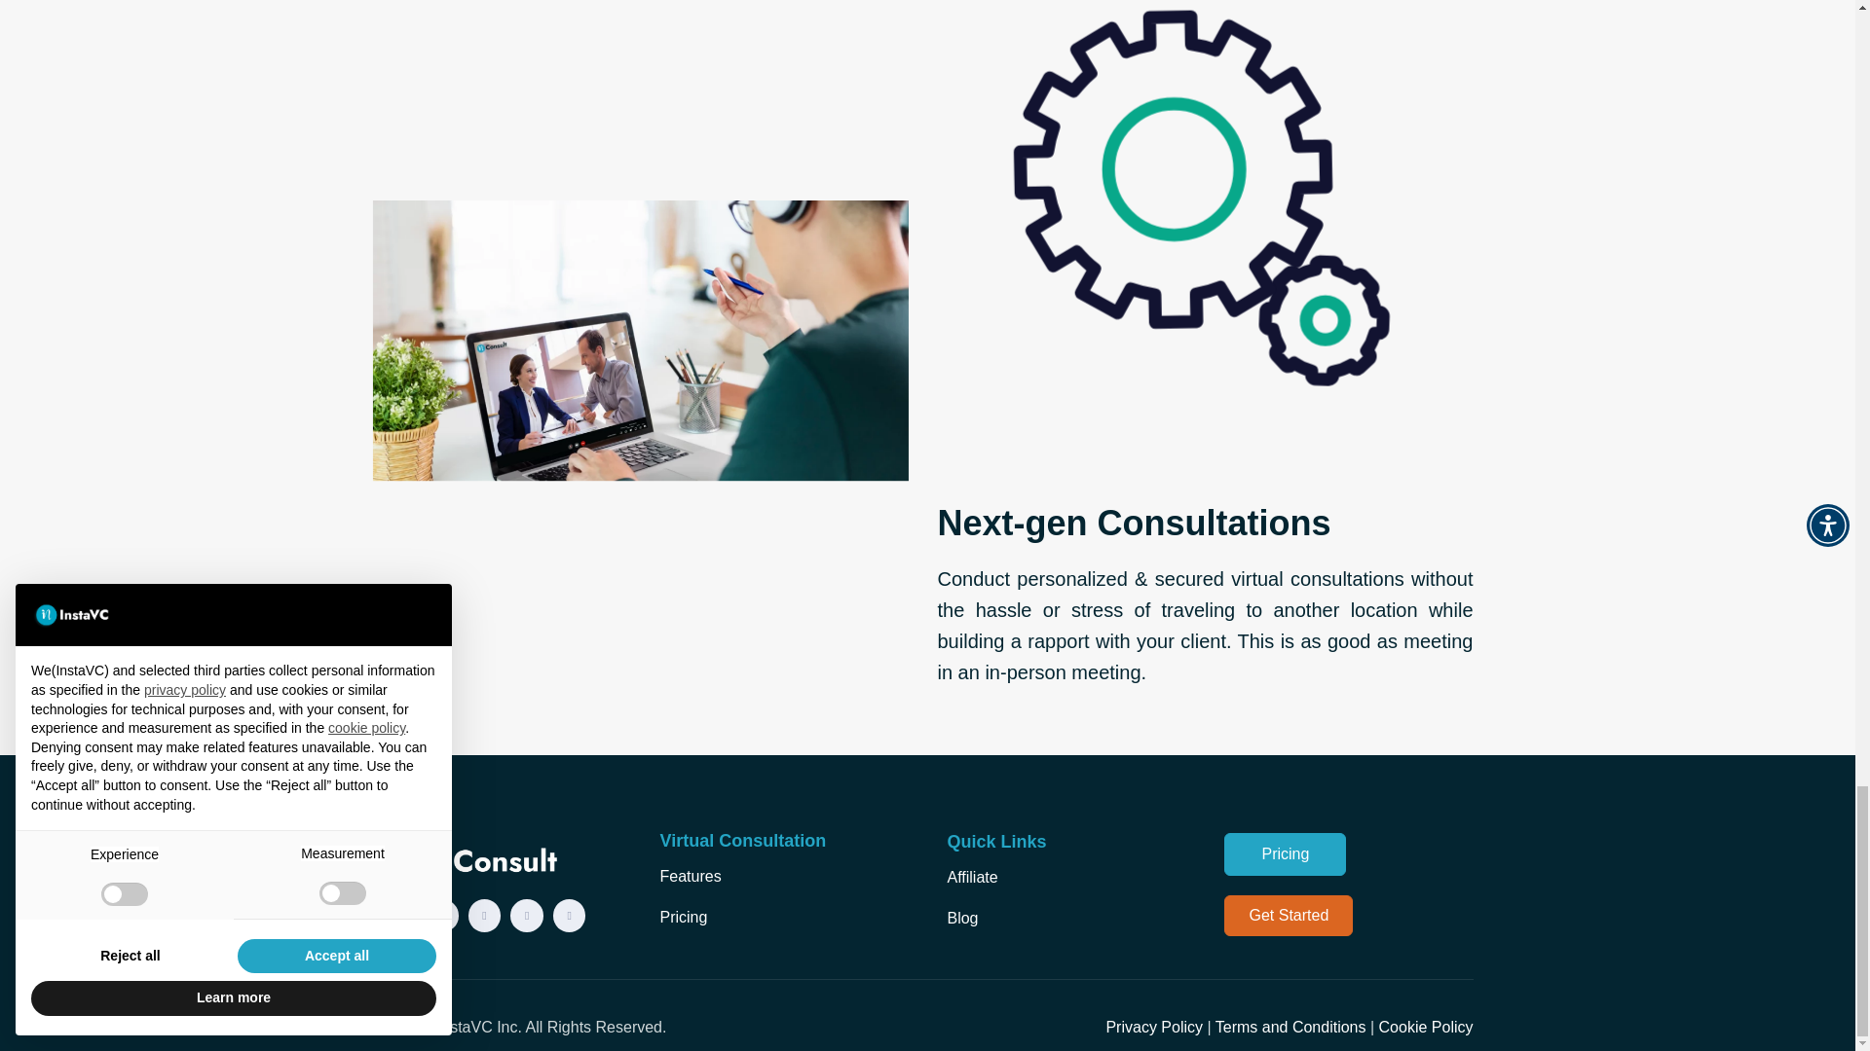  What do you see at coordinates (962, 918) in the screenshot?
I see `Blog` at bounding box center [962, 918].